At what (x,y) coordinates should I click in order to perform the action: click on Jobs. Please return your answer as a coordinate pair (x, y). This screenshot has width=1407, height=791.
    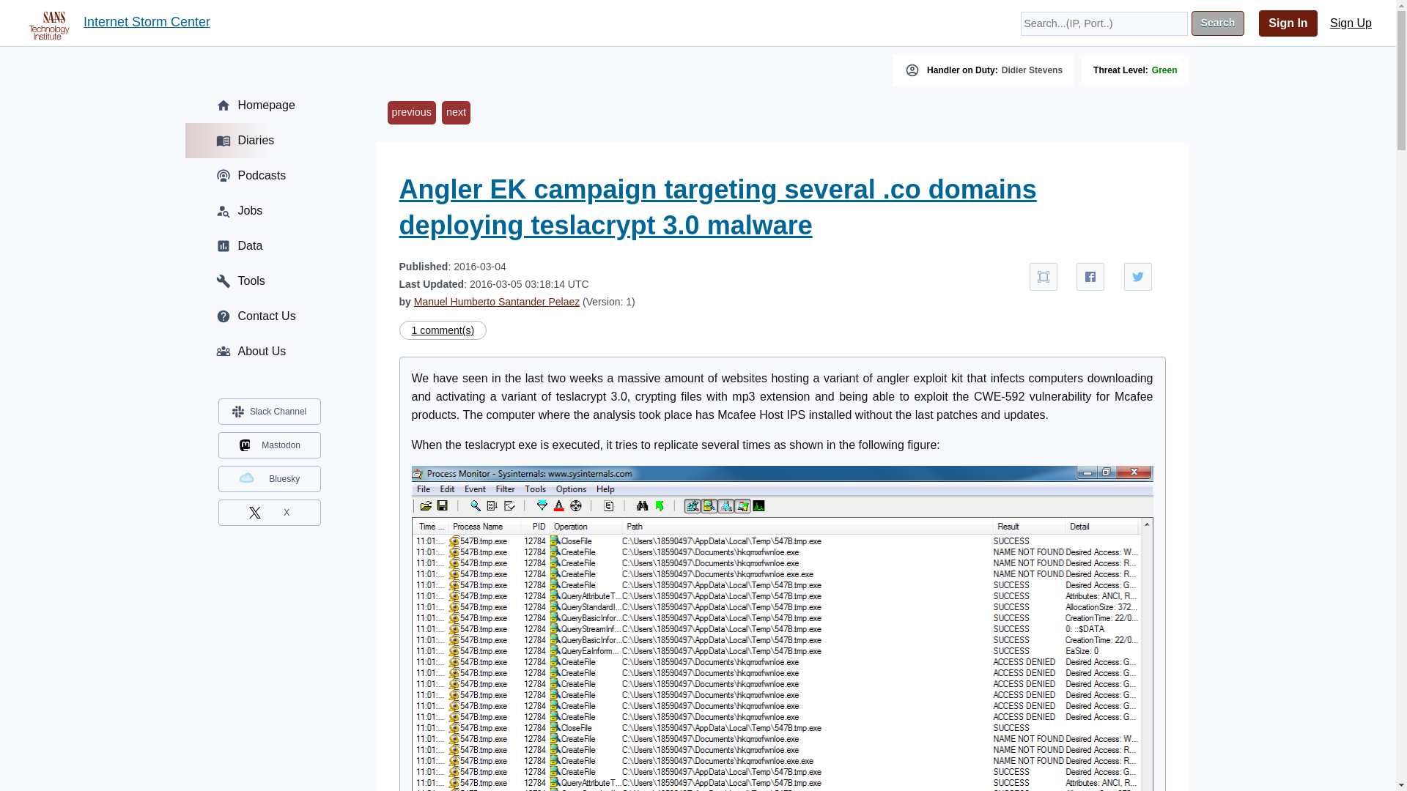
    Looking at the image, I should click on (268, 211).